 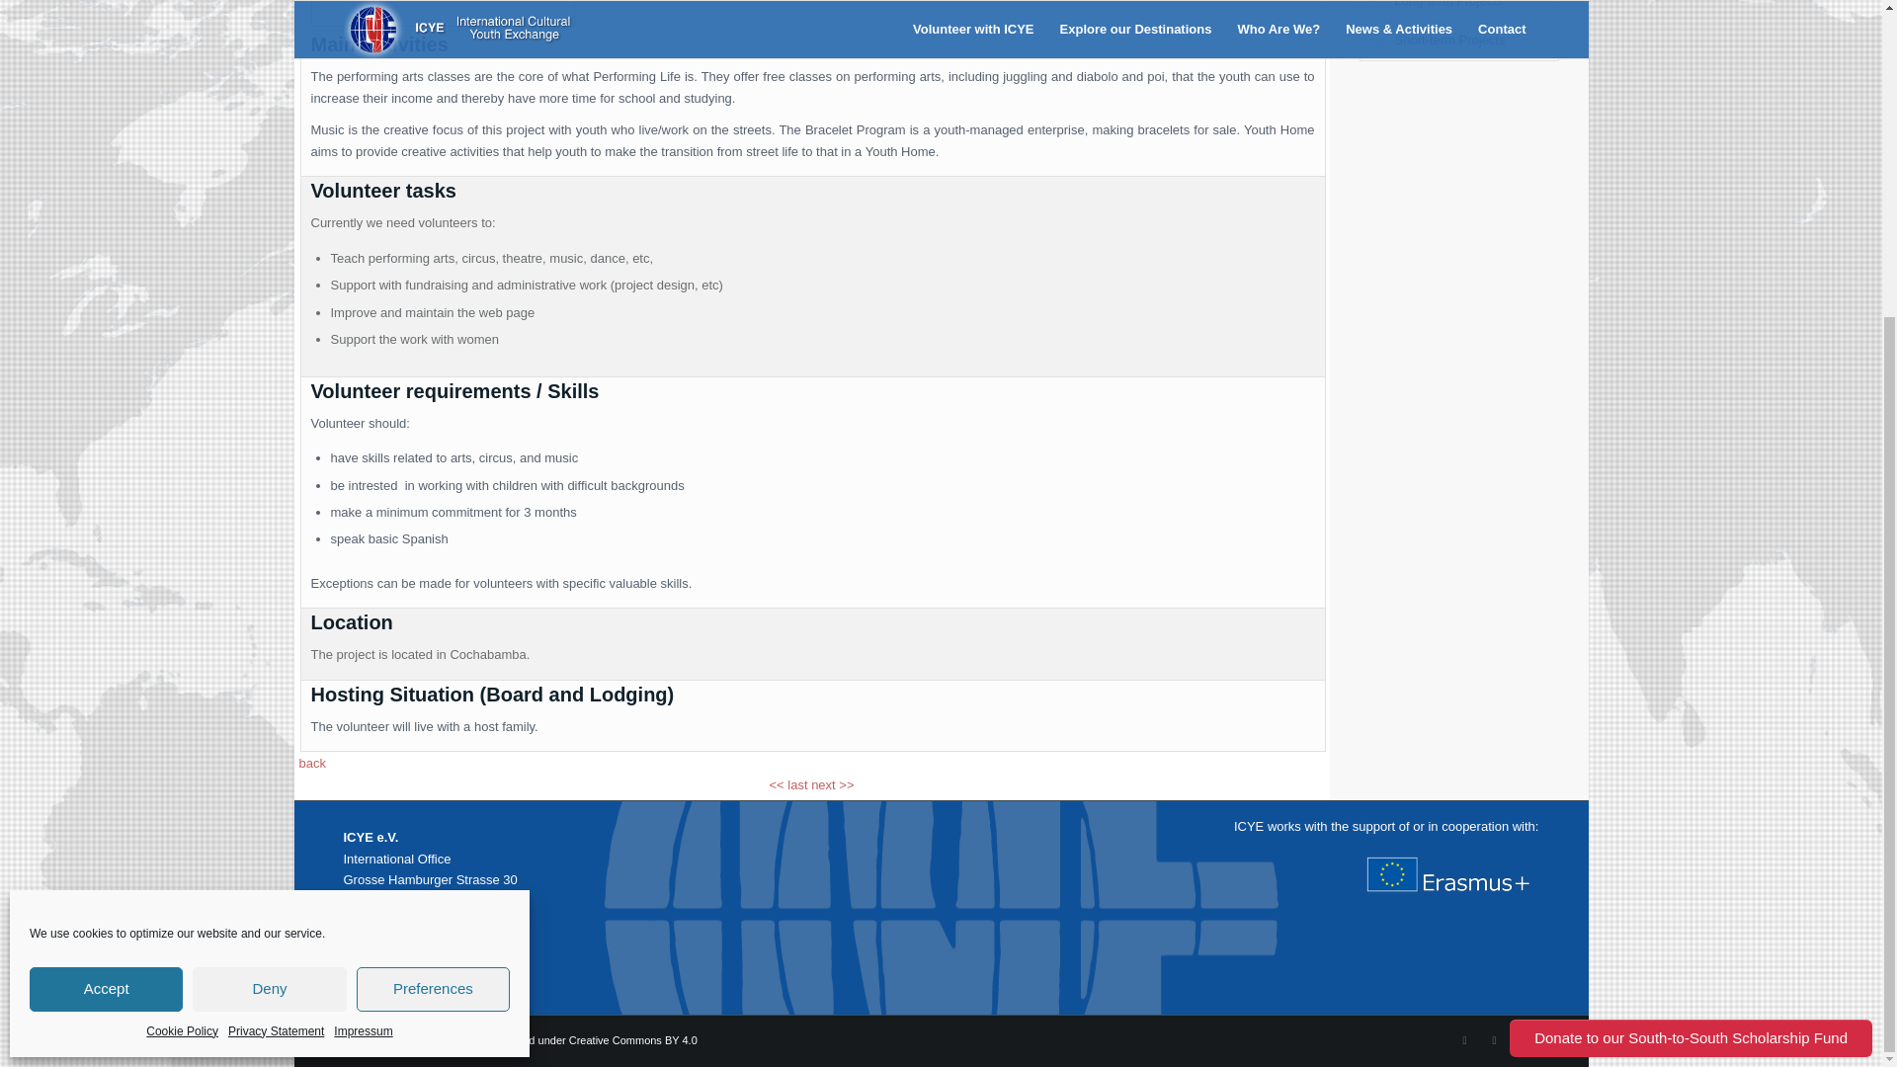 What do you see at coordinates (364, 974) in the screenshot?
I see `Donate` at bounding box center [364, 974].